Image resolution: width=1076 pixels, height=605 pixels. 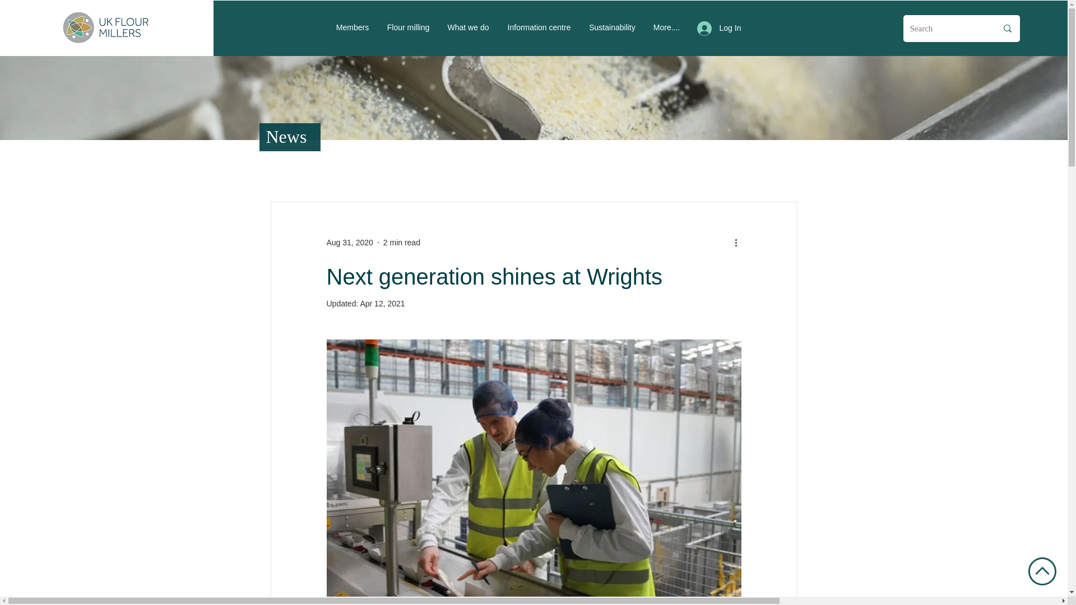 I want to click on Flour milling, so click(x=407, y=27).